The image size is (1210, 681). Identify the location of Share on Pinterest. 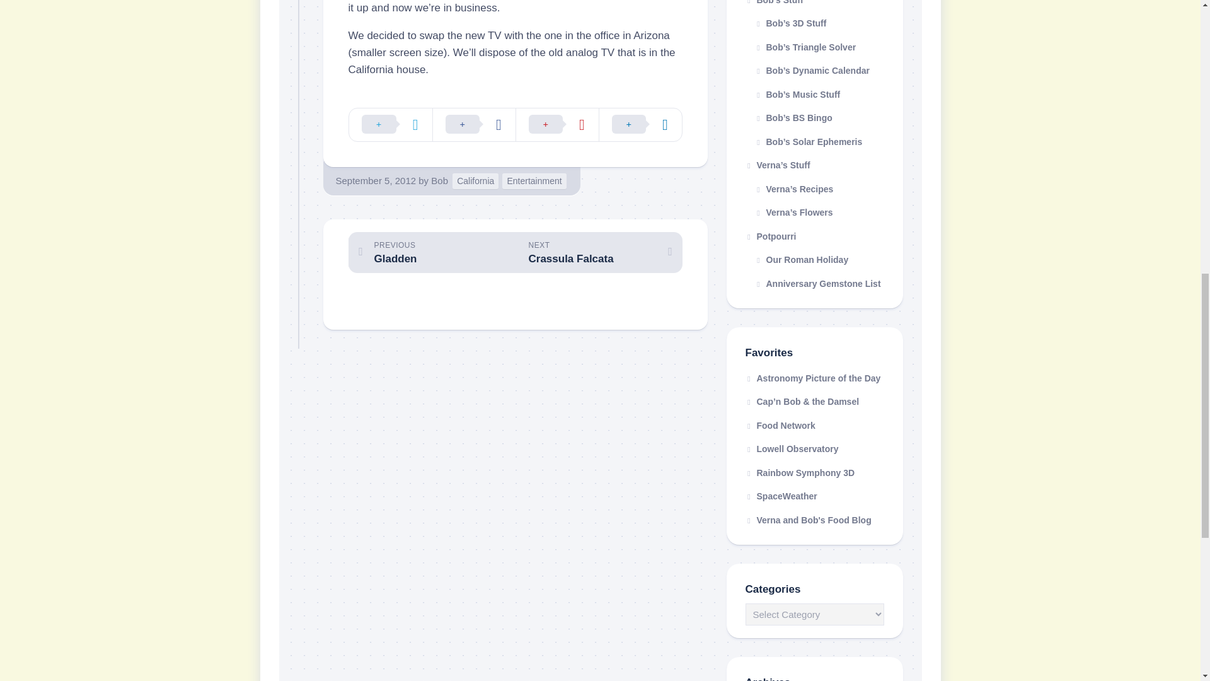
(557, 124).